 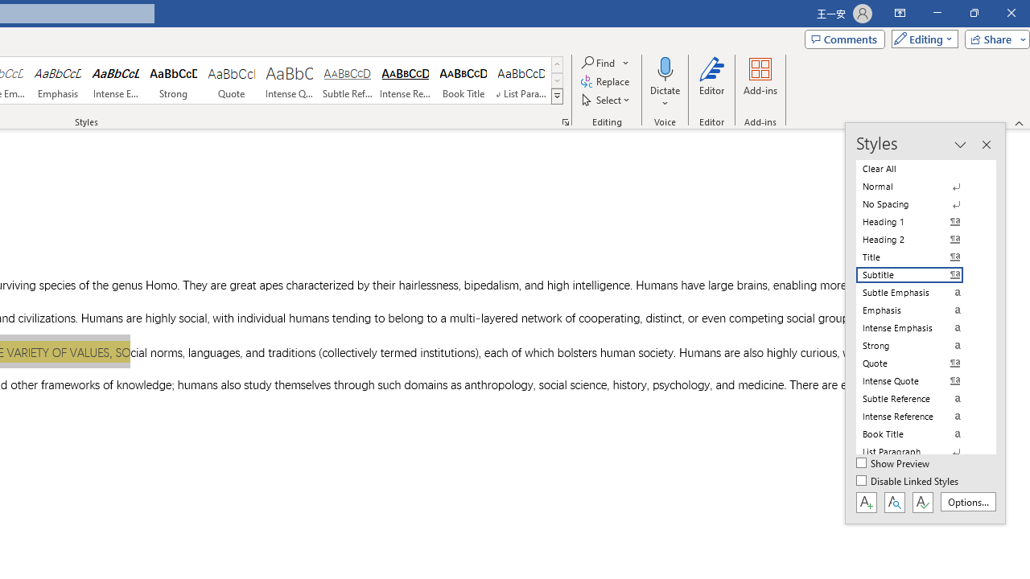 I want to click on Comments, so click(x=844, y=39).